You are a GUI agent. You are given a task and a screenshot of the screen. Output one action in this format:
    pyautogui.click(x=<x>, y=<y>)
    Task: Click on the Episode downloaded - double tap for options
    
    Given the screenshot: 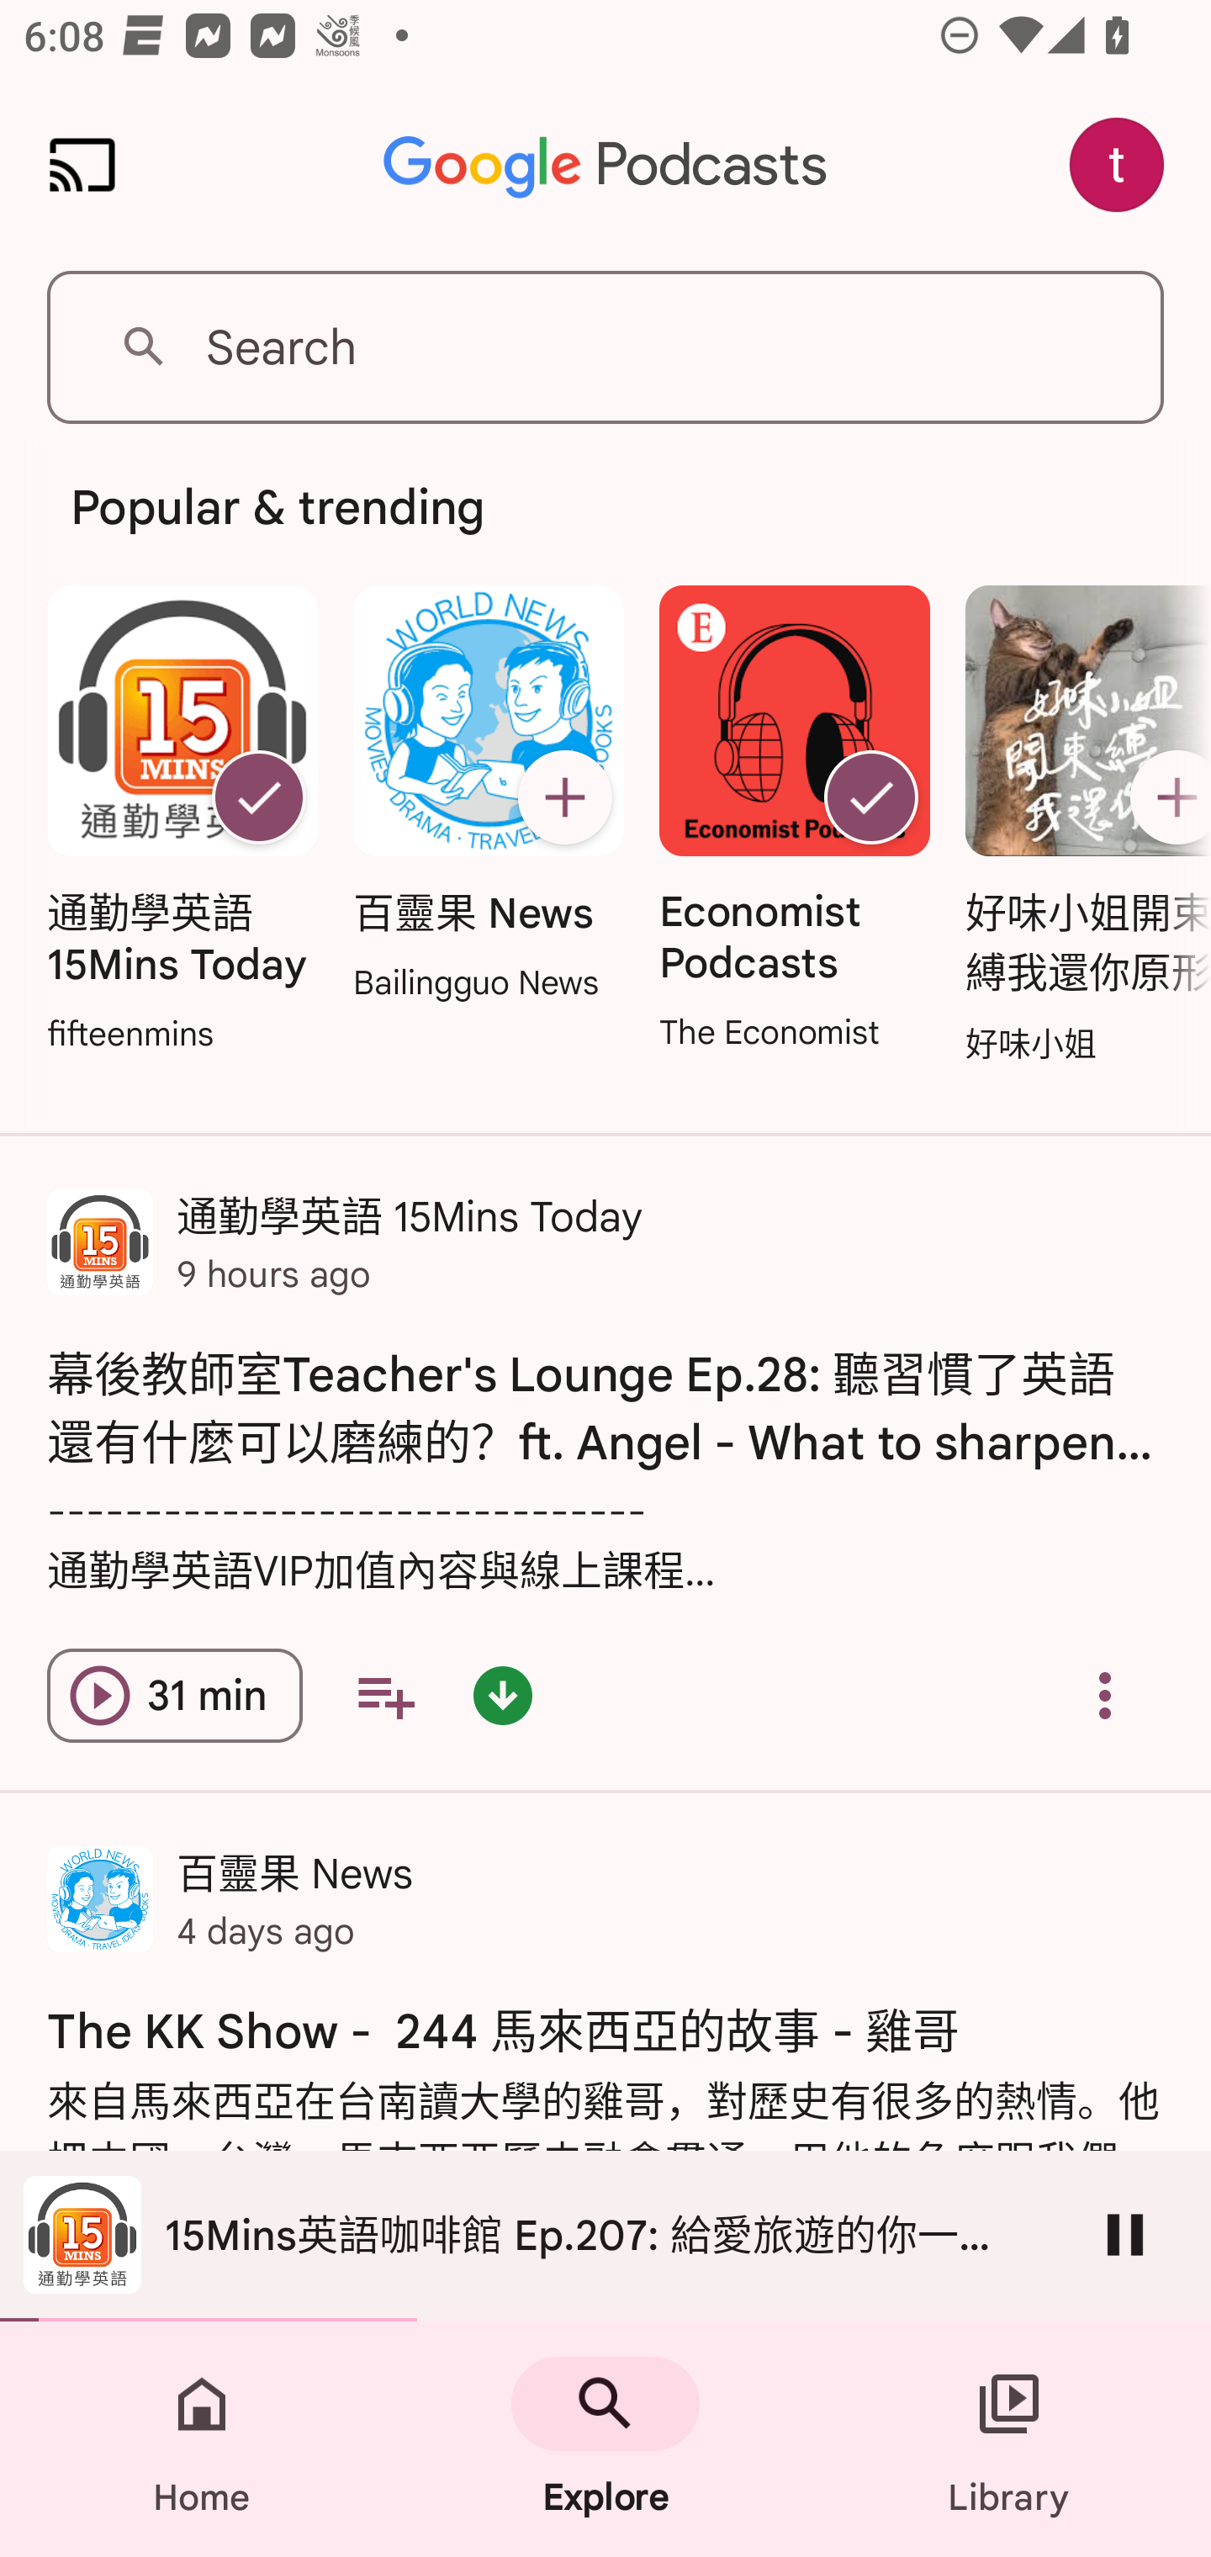 What is the action you would take?
    pyautogui.click(x=503, y=1696)
    